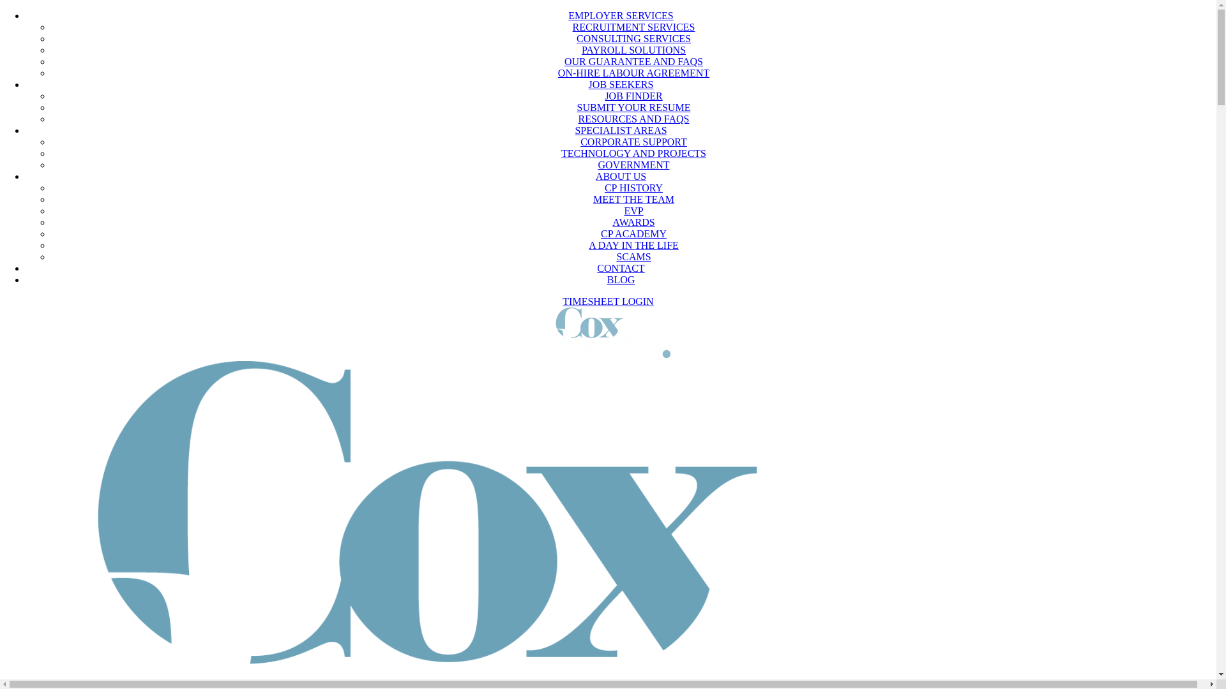  Describe the element at coordinates (621, 130) in the screenshot. I see `SPECIALIST AREAS` at that location.